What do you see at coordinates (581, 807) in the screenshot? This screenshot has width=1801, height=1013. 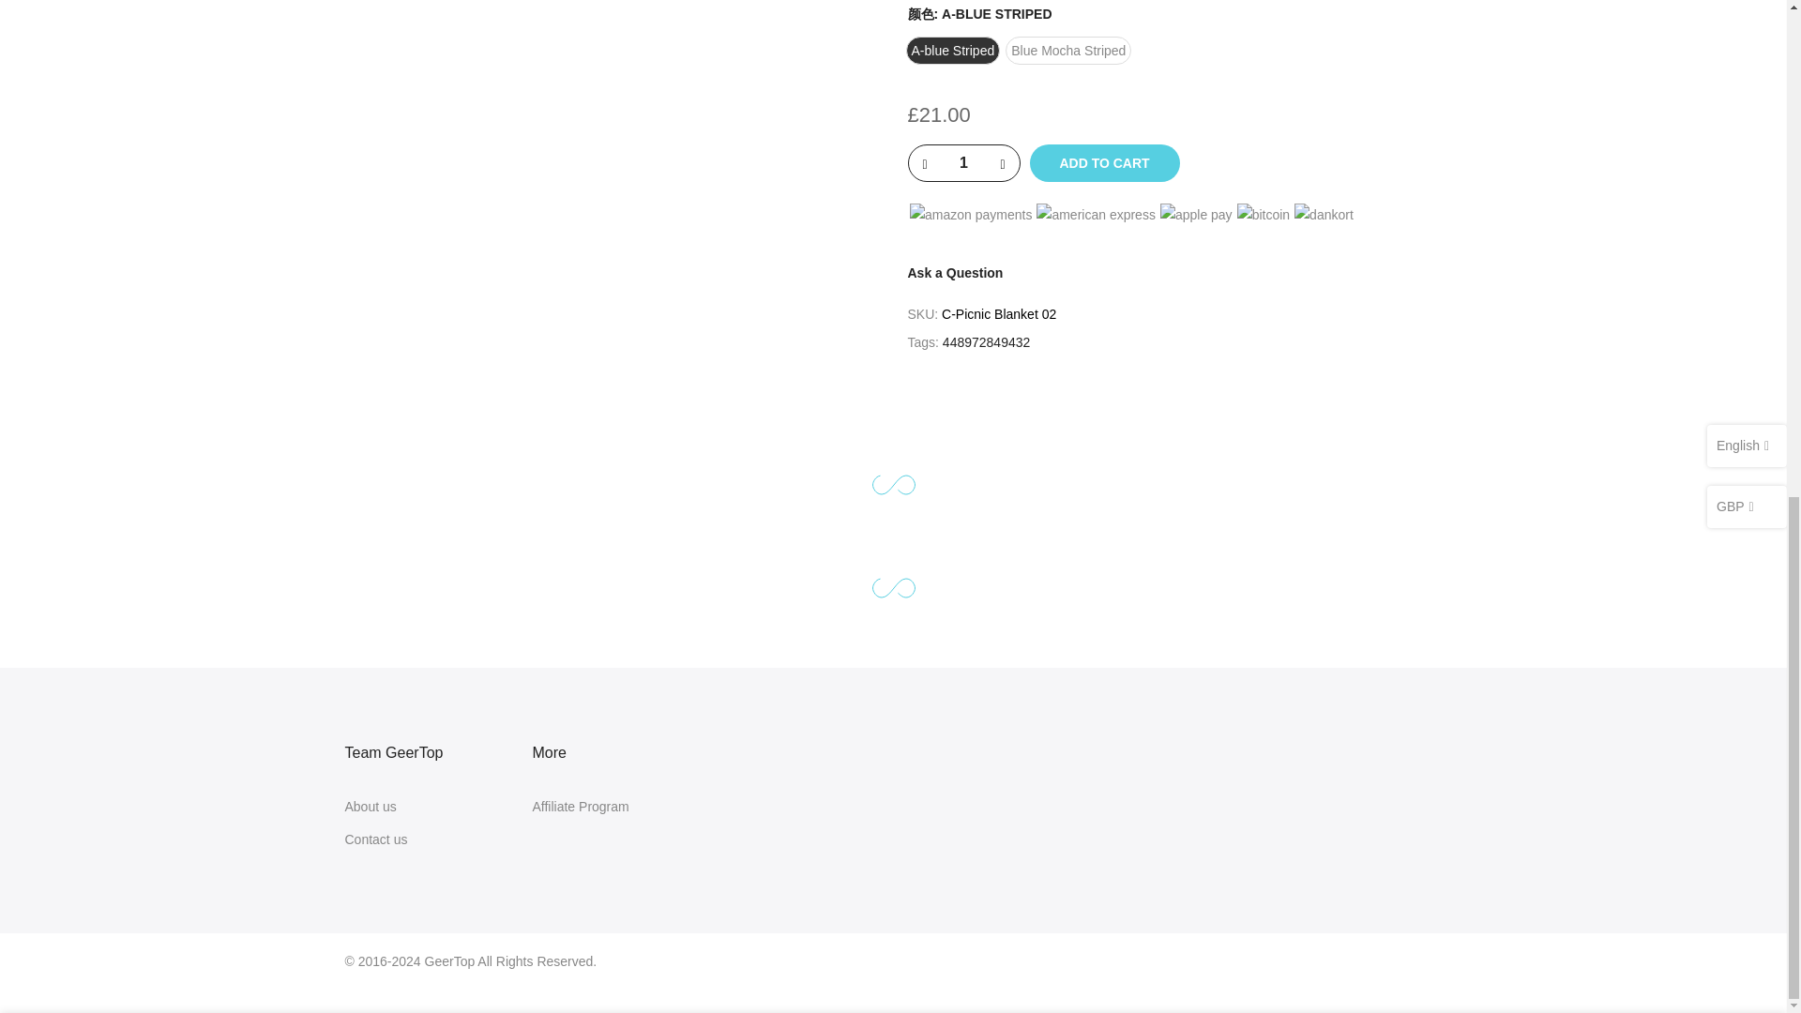 I see `Affiliate Program` at bounding box center [581, 807].